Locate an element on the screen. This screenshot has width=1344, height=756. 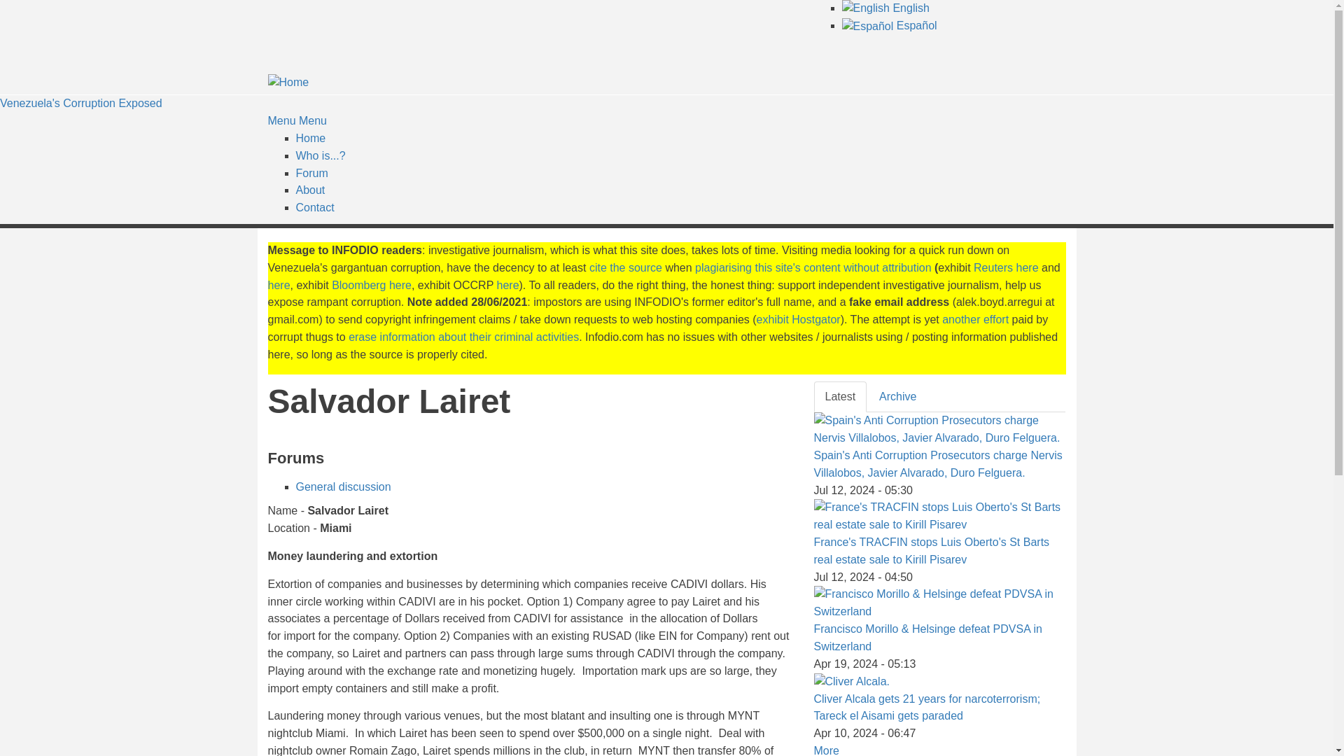
Bloomberg here is located at coordinates (371, 284).